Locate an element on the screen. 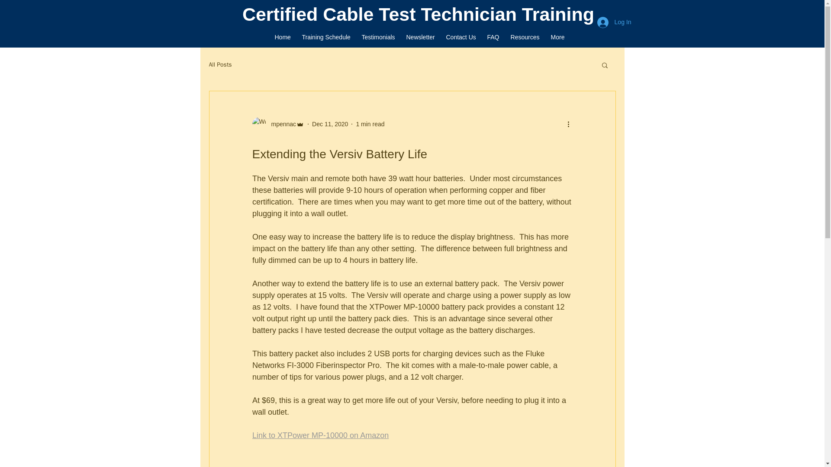 The height and width of the screenshot is (467, 831). Resources is located at coordinates (525, 36).